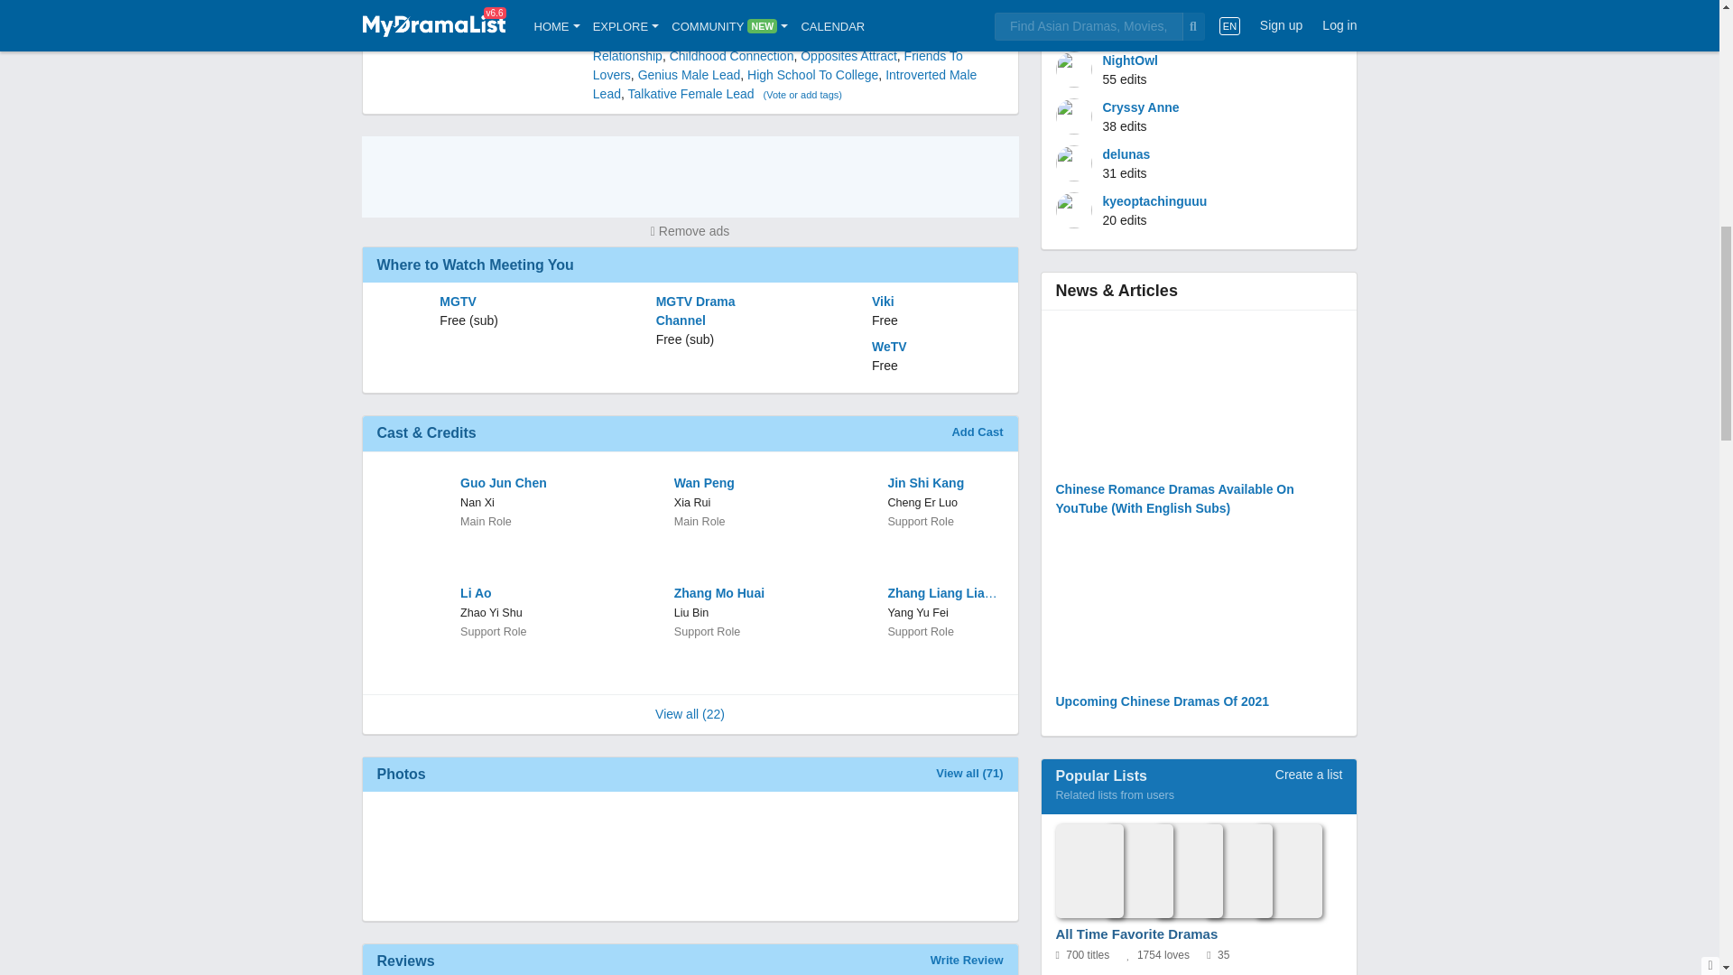 This screenshot has width=1733, height=975. What do you see at coordinates (922, 502) in the screenshot?
I see `Cheng Er Luo` at bounding box center [922, 502].